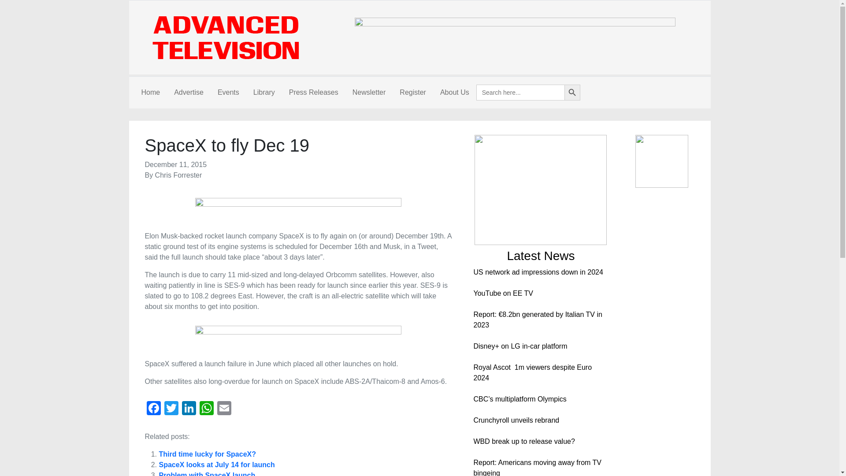 Image resolution: width=846 pixels, height=476 pixels. I want to click on LinkedIn, so click(188, 409).